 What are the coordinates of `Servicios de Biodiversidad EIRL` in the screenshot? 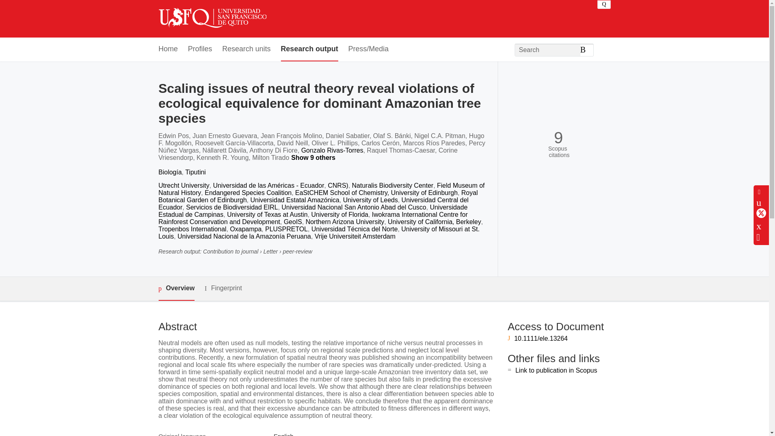 It's located at (232, 207).